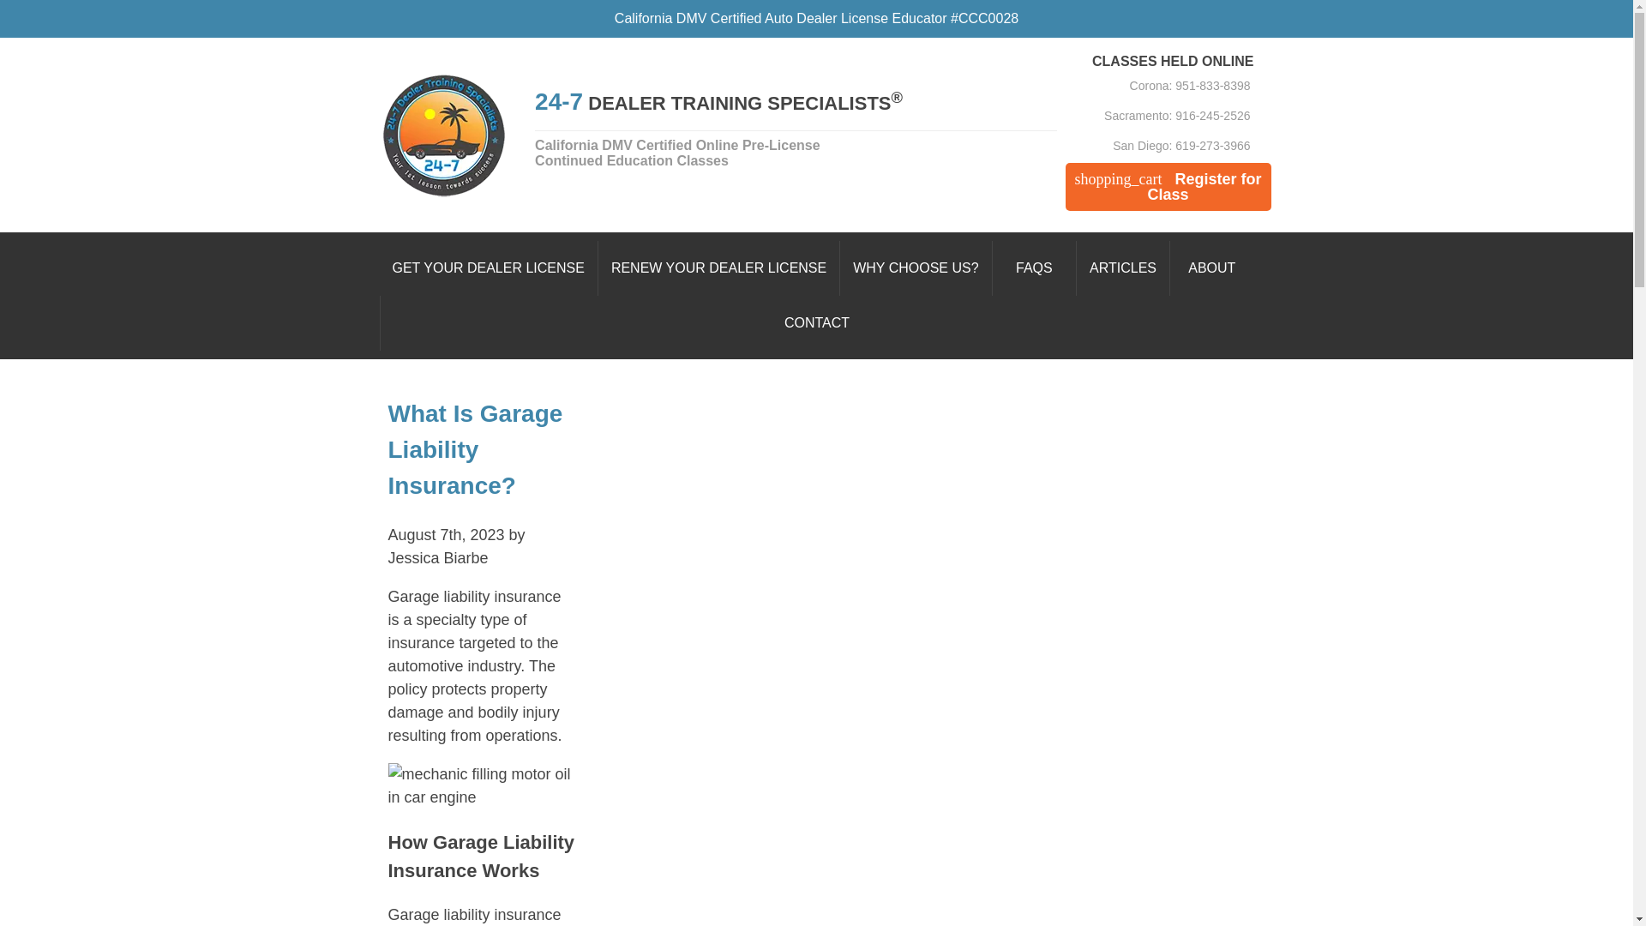 Image resolution: width=1646 pixels, height=926 pixels. What do you see at coordinates (1159, 86) in the screenshot?
I see `Corona: 951-833-8398` at bounding box center [1159, 86].